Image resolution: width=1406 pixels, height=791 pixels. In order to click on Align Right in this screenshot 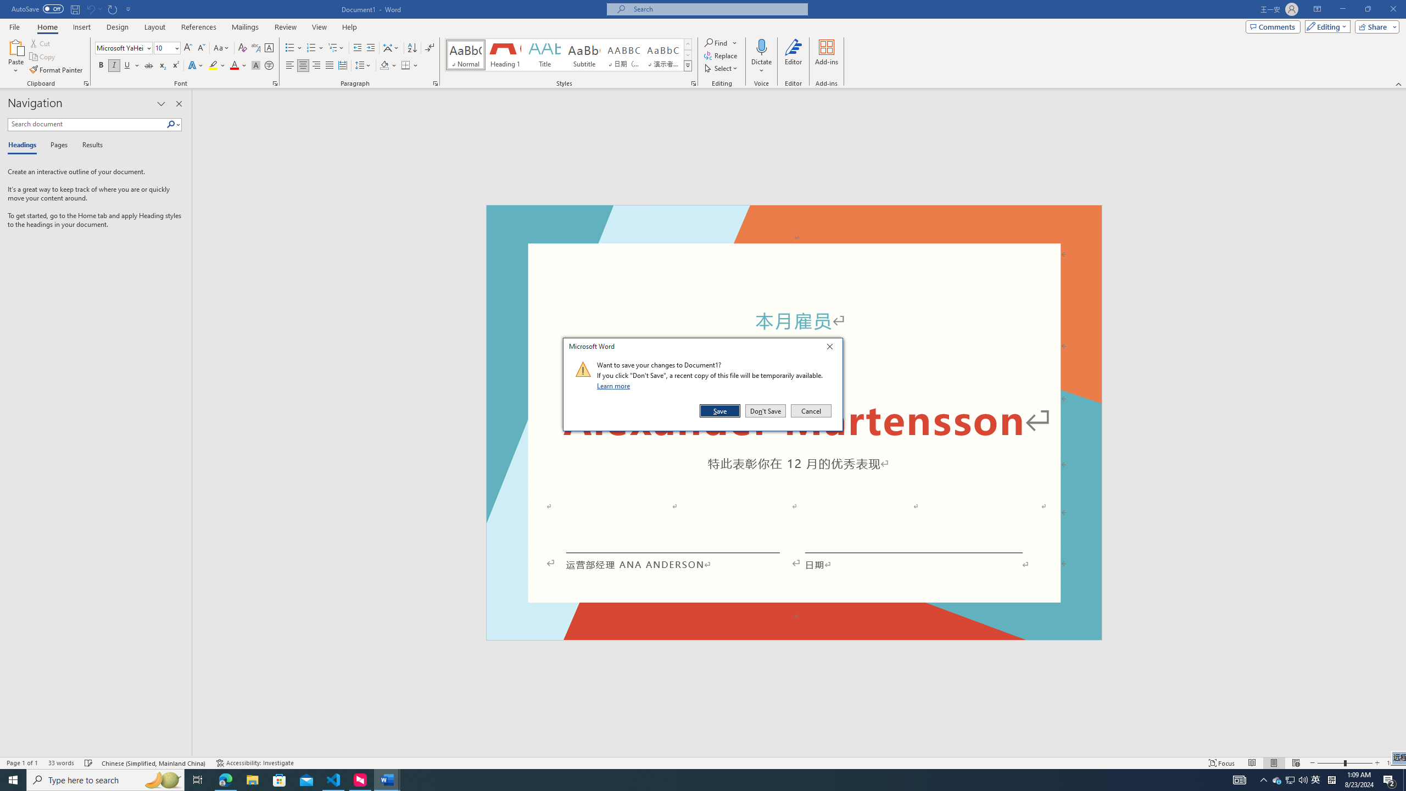, I will do `click(316, 66)`.